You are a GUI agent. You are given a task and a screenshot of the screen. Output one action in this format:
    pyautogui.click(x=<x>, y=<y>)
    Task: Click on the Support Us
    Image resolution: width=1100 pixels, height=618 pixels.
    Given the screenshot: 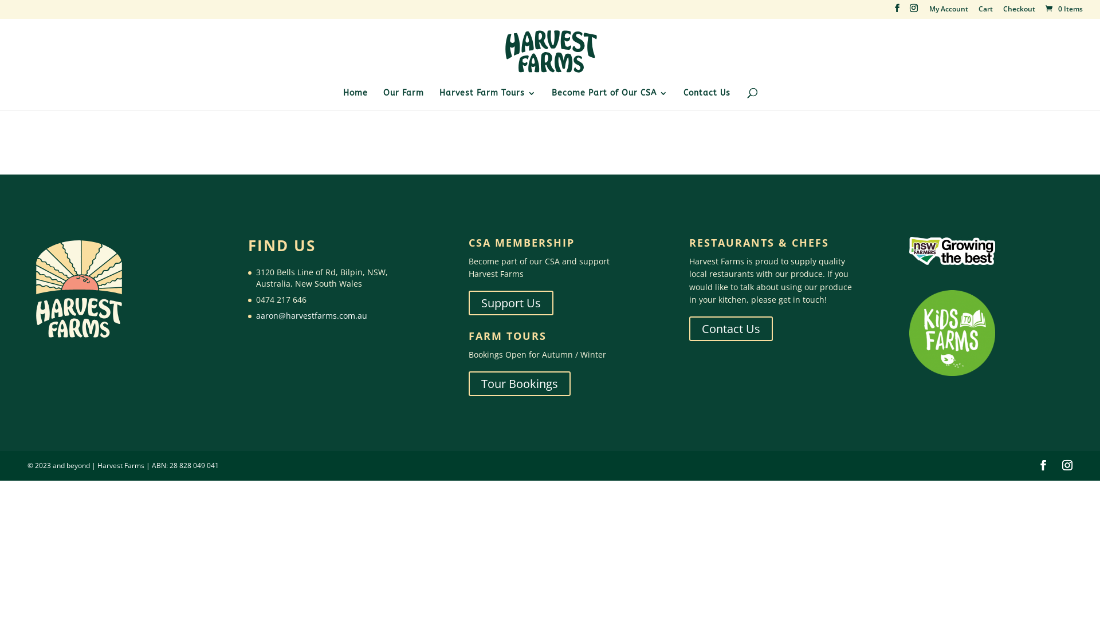 What is the action you would take?
    pyautogui.click(x=511, y=303)
    